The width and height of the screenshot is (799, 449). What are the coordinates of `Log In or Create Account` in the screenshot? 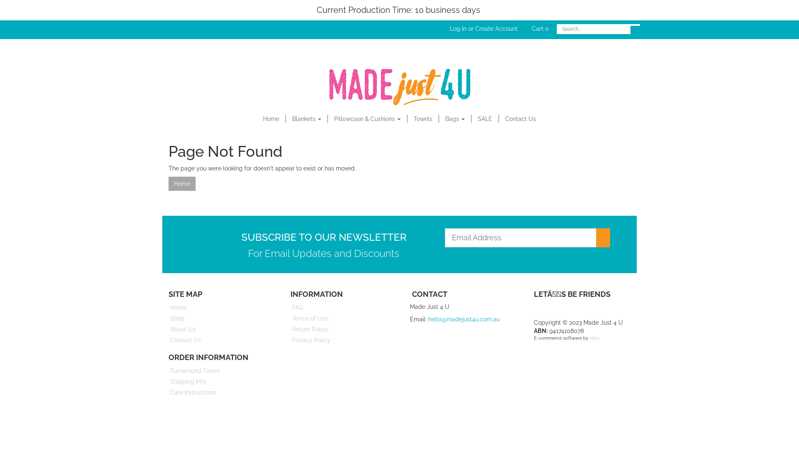 It's located at (484, 29).